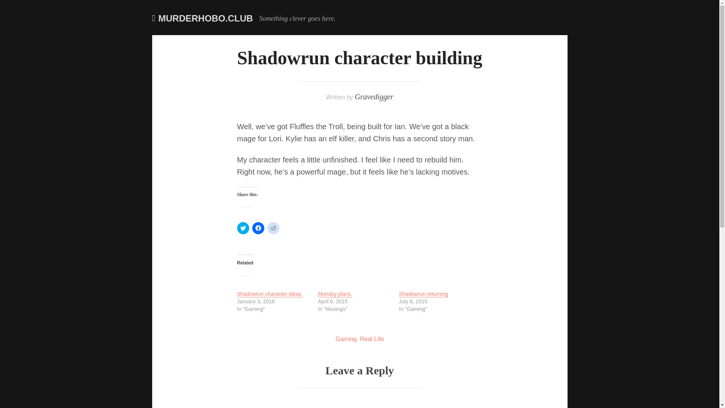 This screenshot has width=725, height=408. I want to click on Monday plans., so click(335, 294).